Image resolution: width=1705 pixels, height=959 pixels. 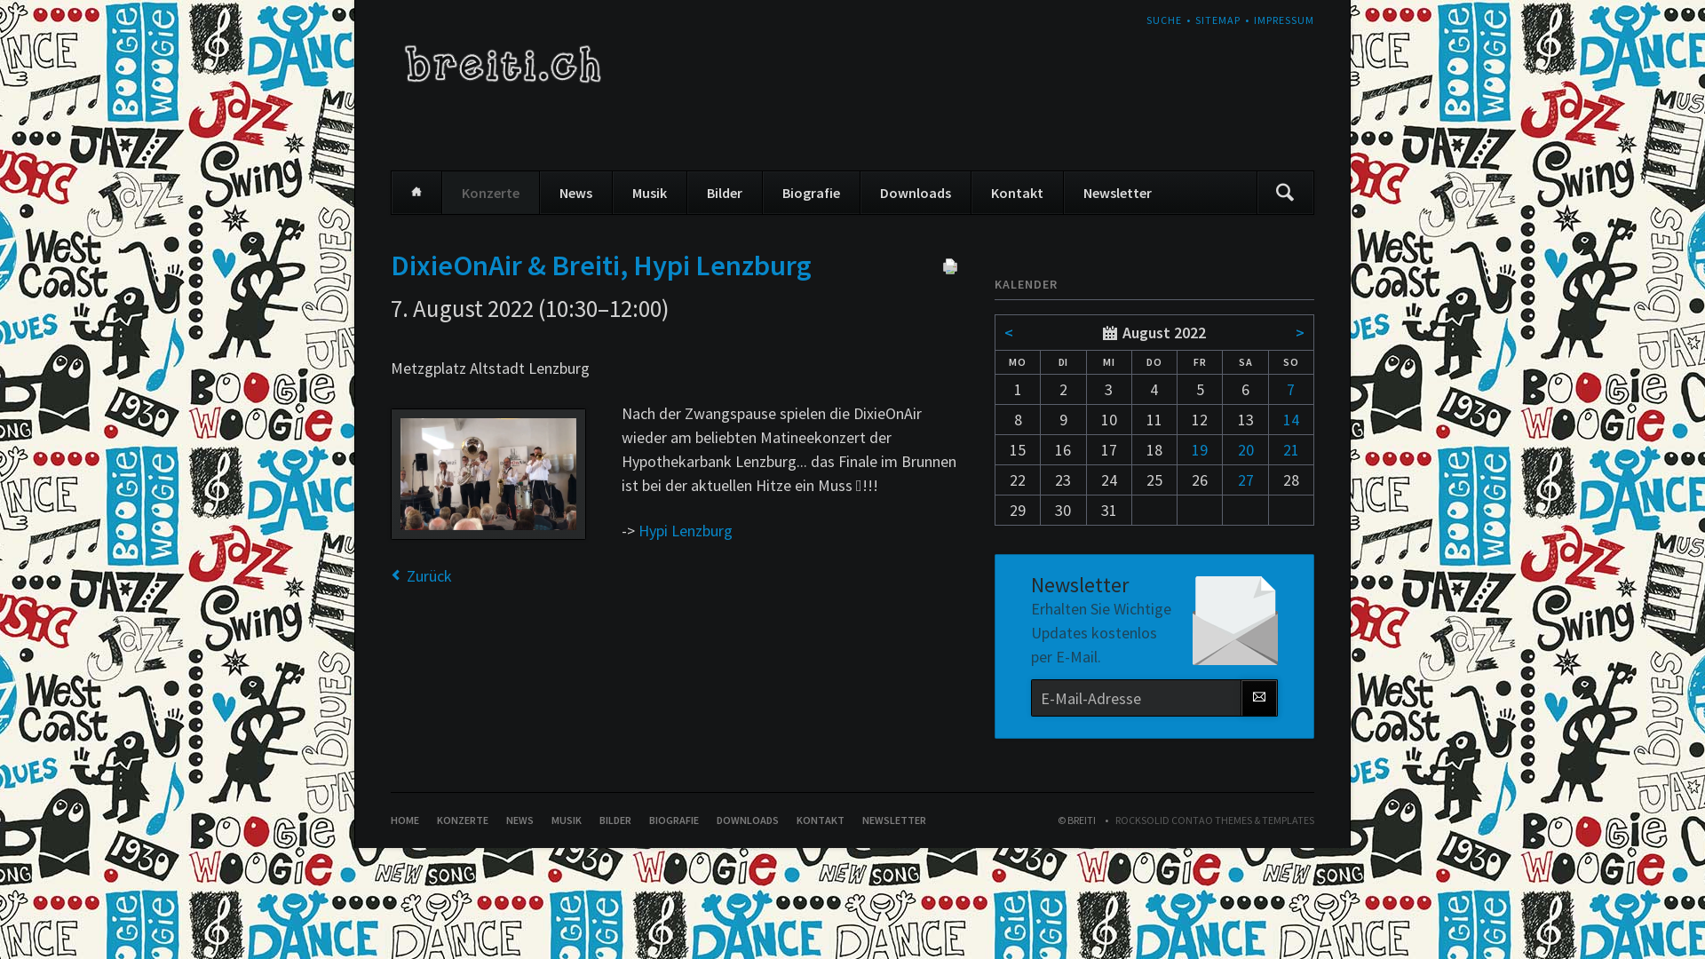 I want to click on NEWSLETTER, so click(x=894, y=820).